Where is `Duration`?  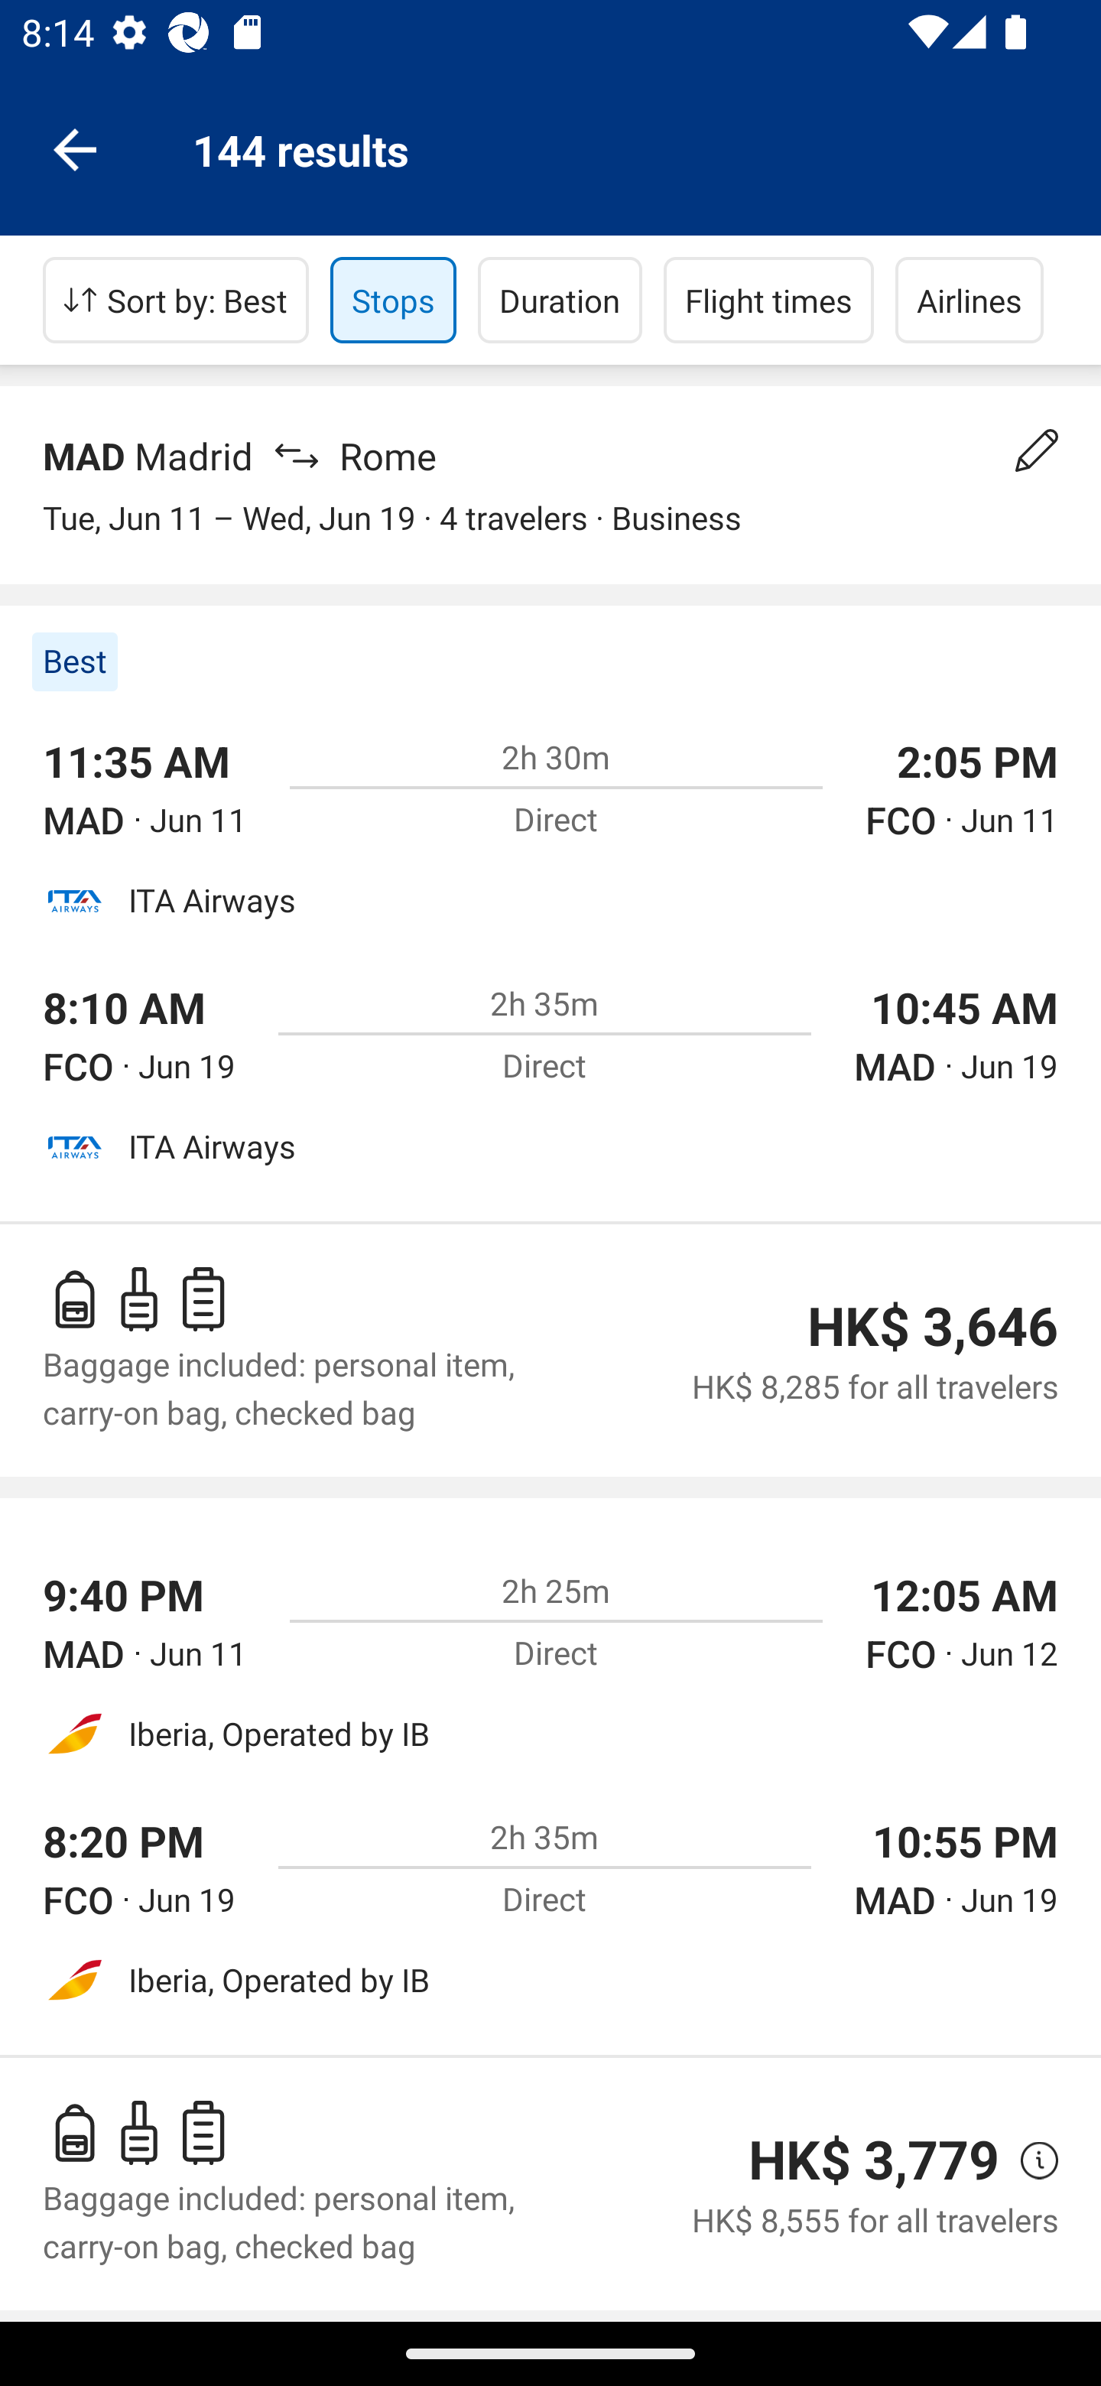
Duration is located at coordinates (560, 300).